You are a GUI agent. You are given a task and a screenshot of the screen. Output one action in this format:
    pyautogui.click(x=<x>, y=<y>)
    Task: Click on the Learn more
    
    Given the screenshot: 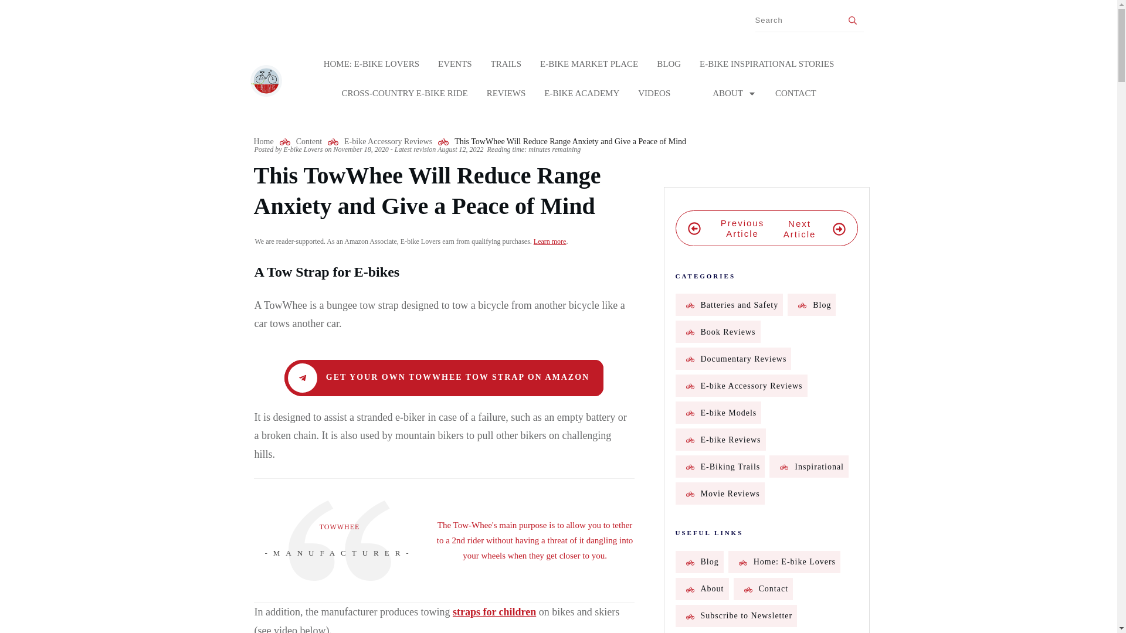 What is the action you would take?
    pyautogui.click(x=550, y=241)
    